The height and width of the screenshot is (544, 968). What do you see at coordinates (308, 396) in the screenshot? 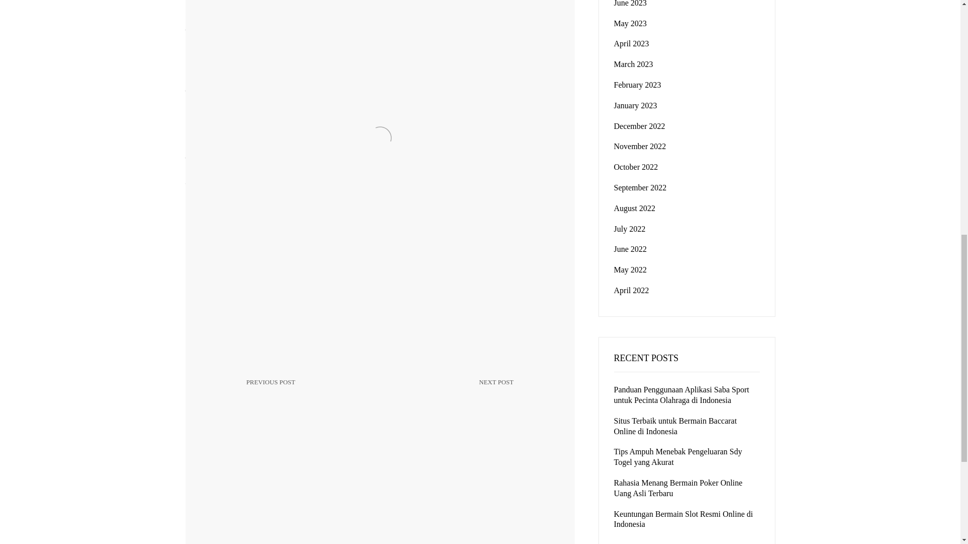
I see `May 2023` at bounding box center [308, 396].